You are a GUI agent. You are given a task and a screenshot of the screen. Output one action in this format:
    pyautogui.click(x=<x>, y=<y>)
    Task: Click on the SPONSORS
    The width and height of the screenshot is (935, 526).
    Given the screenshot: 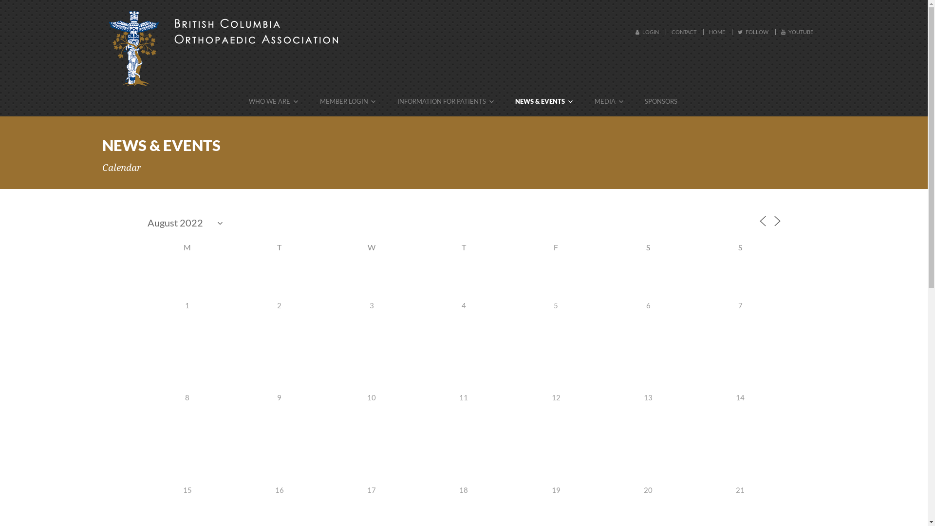 What is the action you would take?
    pyautogui.click(x=662, y=101)
    